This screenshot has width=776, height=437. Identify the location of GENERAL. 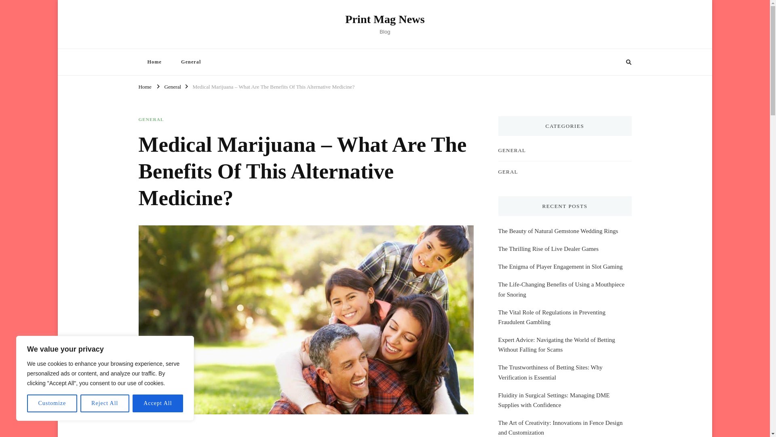
(151, 119).